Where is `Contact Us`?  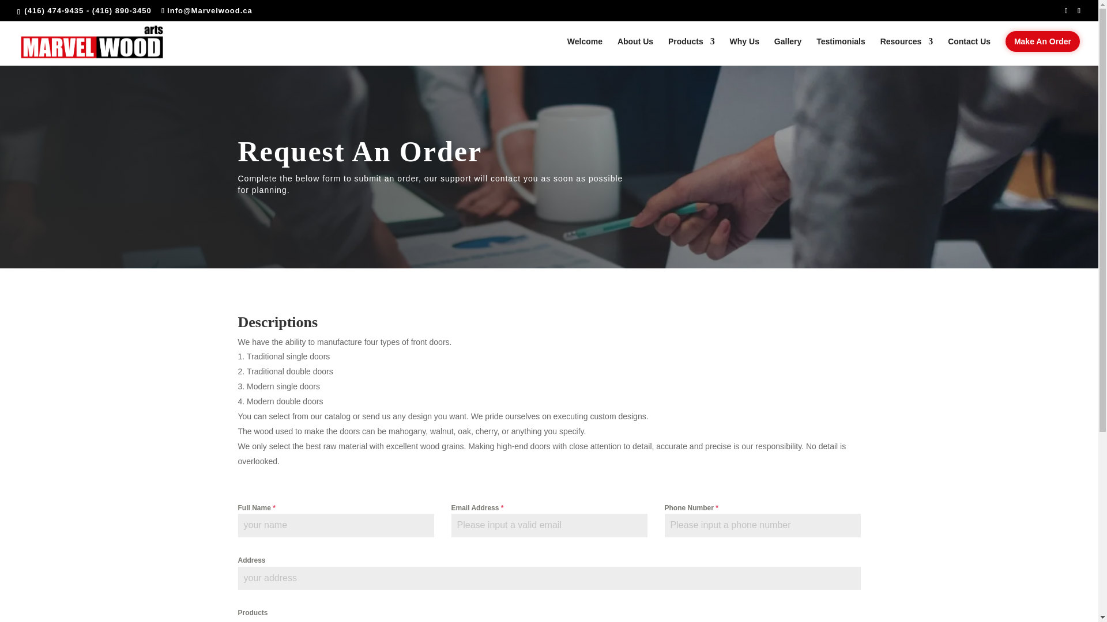 Contact Us is located at coordinates (969, 51).